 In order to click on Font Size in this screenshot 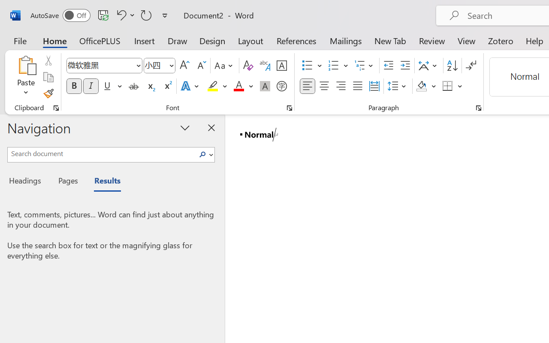, I will do `click(160, 66)`.